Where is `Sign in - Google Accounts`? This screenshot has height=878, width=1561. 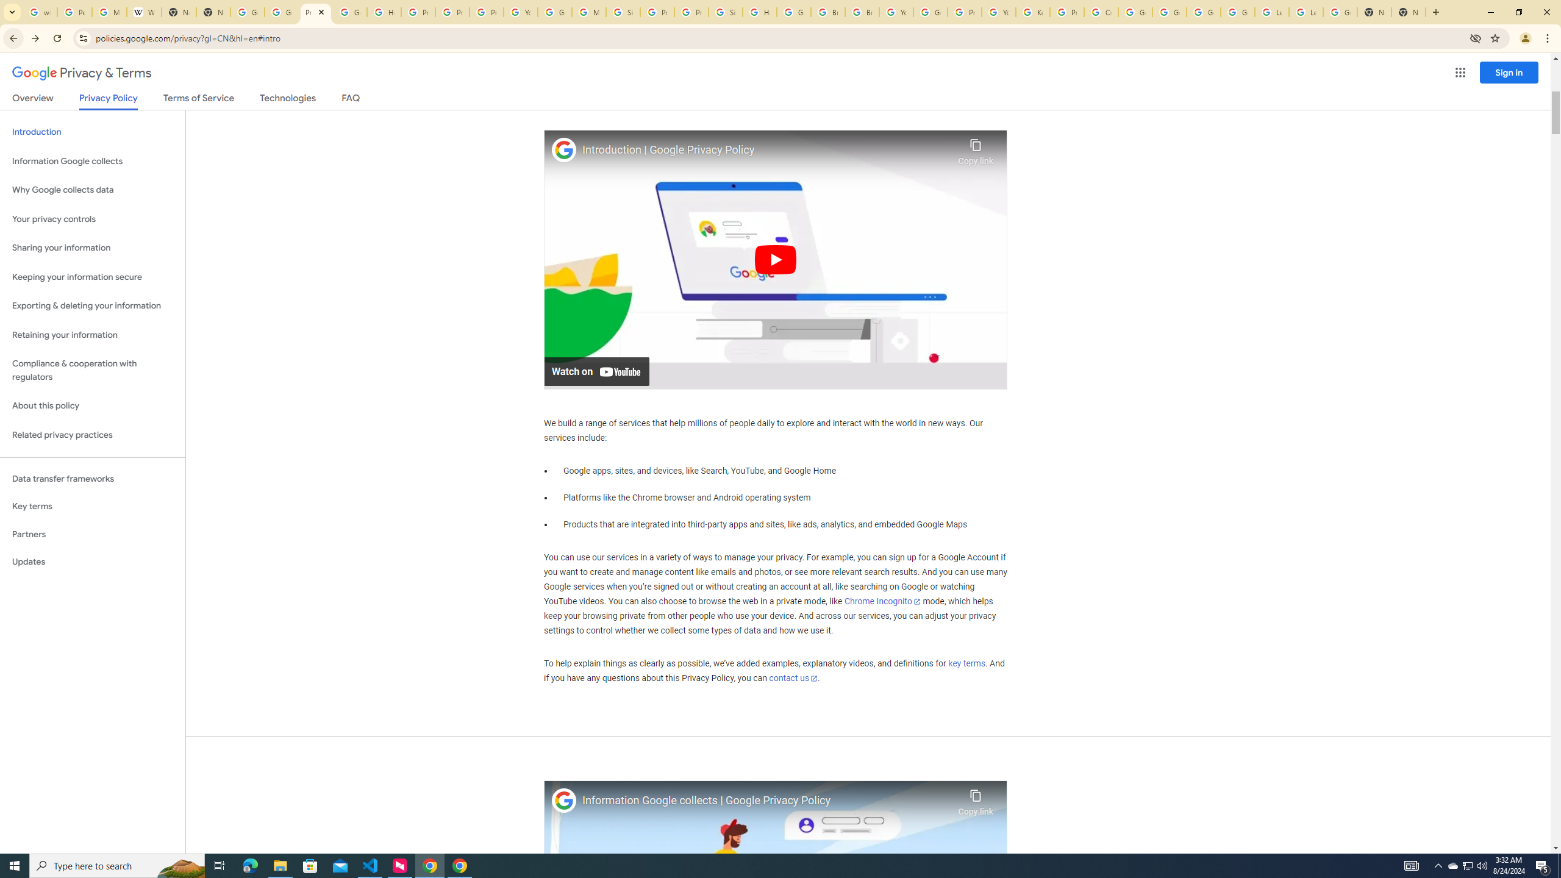
Sign in - Google Accounts is located at coordinates (623, 12).